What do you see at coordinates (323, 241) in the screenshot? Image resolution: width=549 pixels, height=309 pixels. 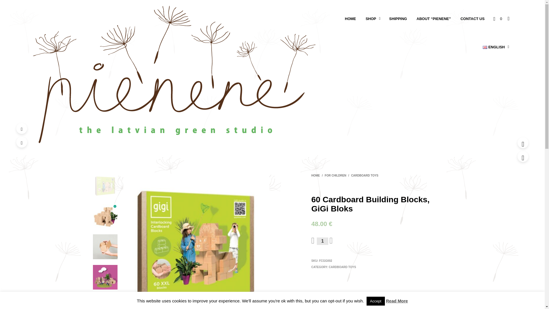 I see `Qty` at bounding box center [323, 241].